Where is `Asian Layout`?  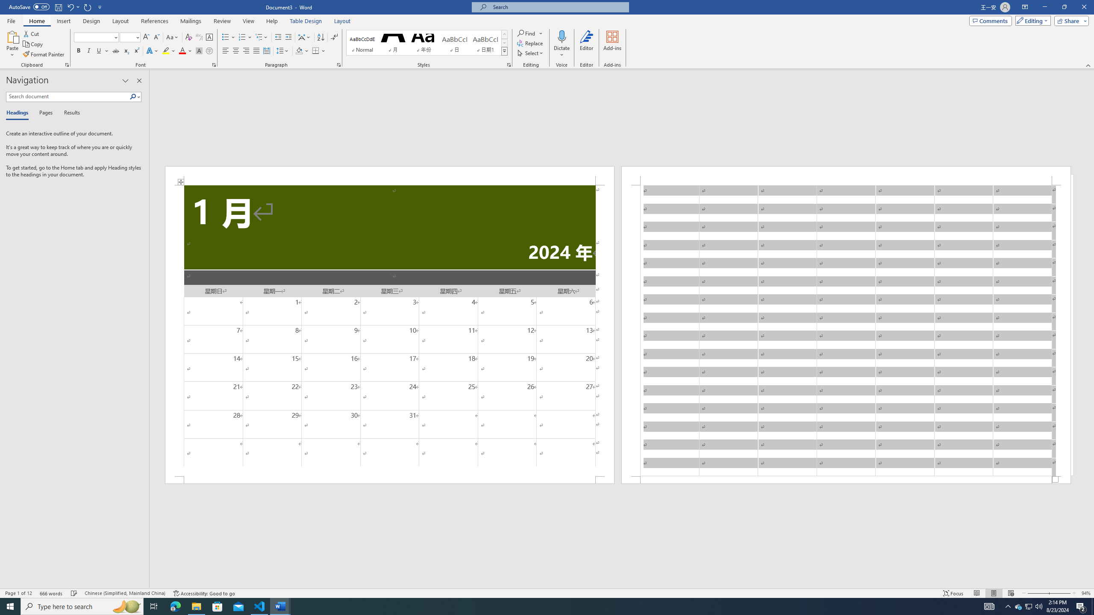 Asian Layout is located at coordinates (304, 38).